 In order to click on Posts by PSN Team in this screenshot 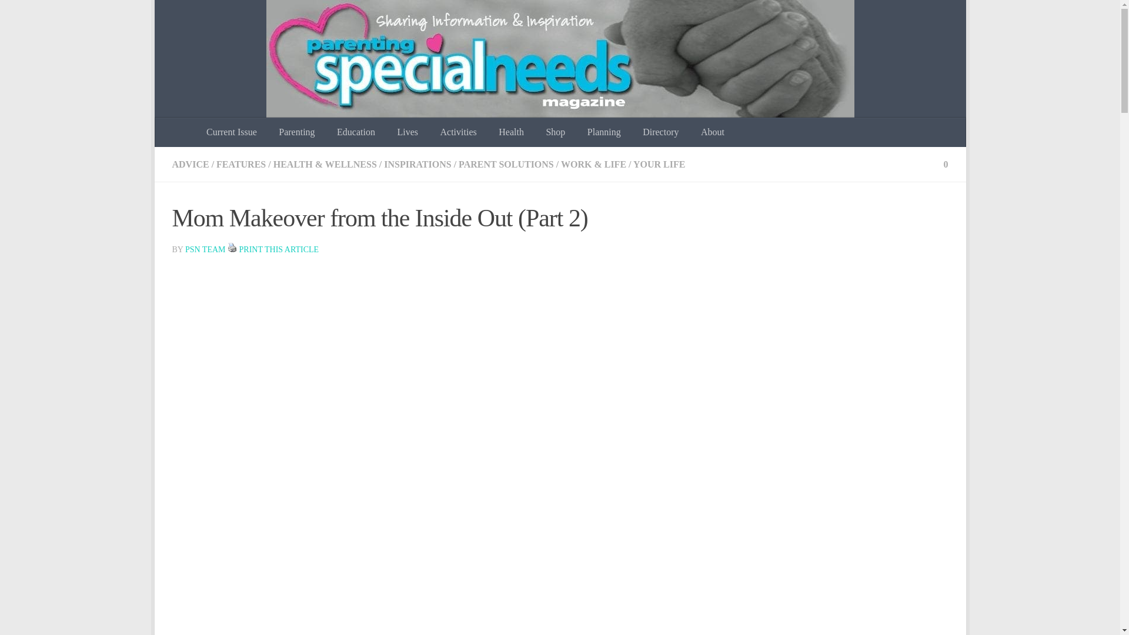, I will do `click(205, 249)`.